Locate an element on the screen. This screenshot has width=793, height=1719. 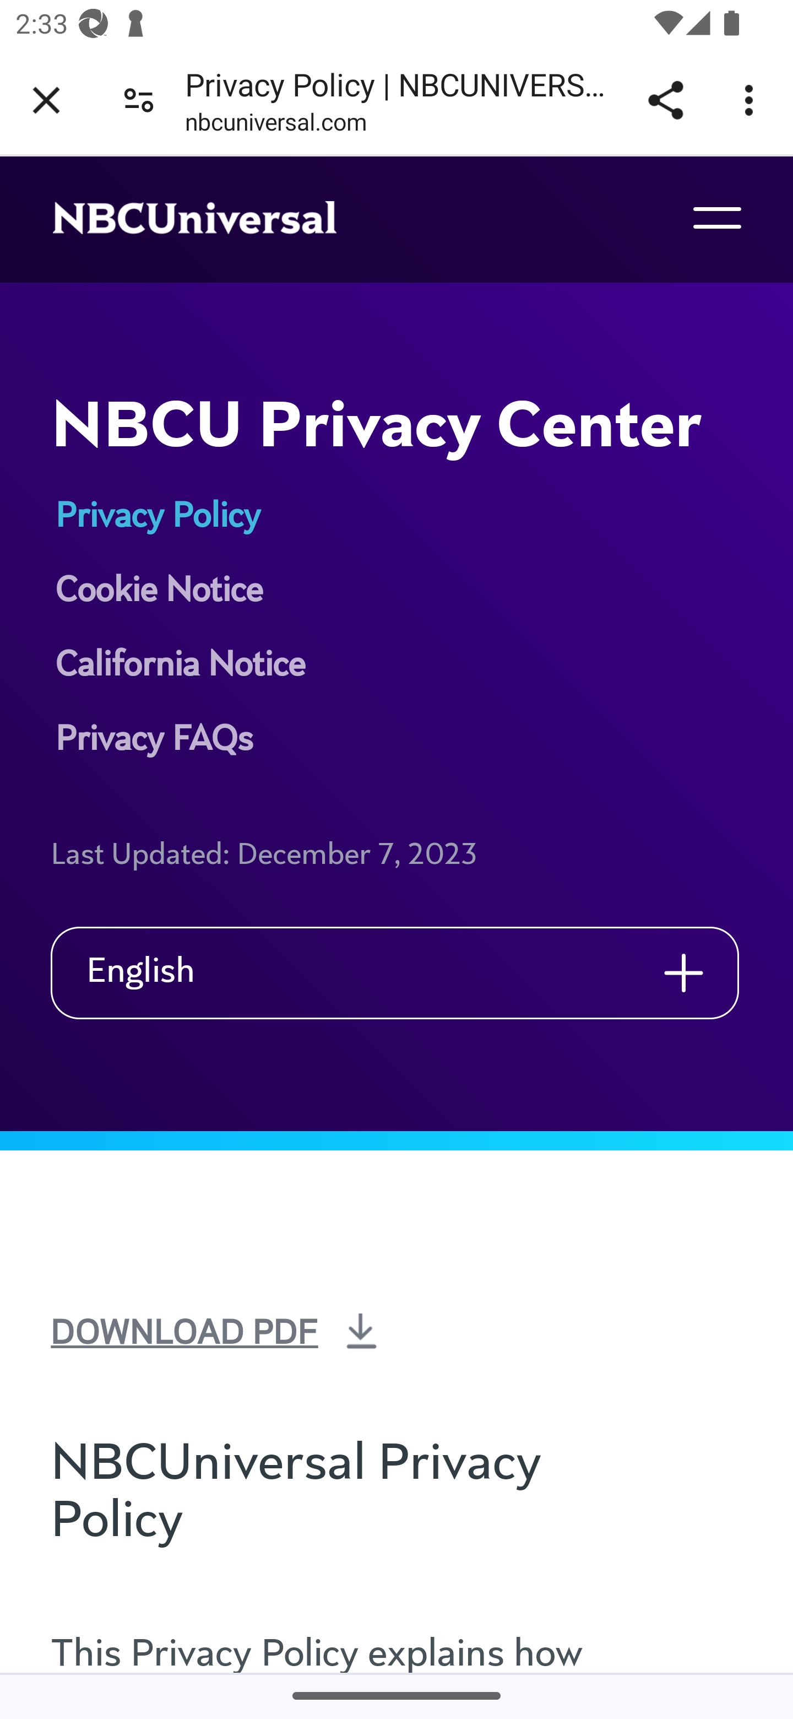
nbcuniversal.com is located at coordinates (275, 126).